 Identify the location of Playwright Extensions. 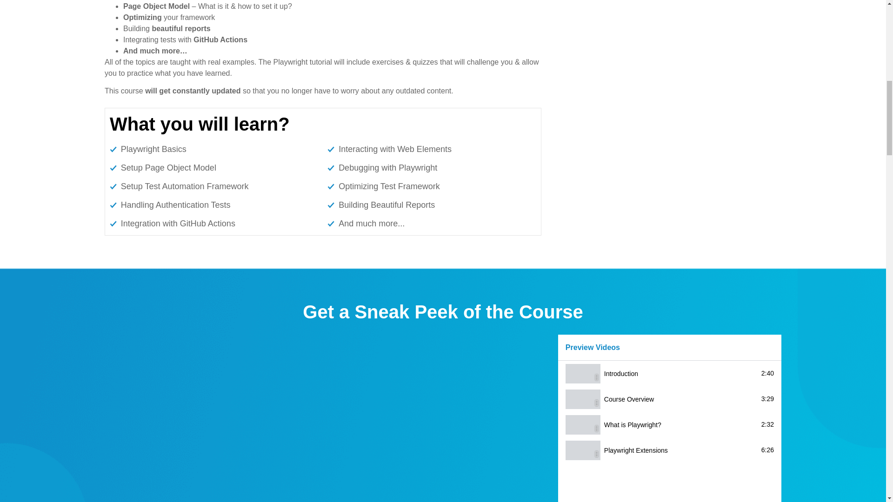
(636, 450).